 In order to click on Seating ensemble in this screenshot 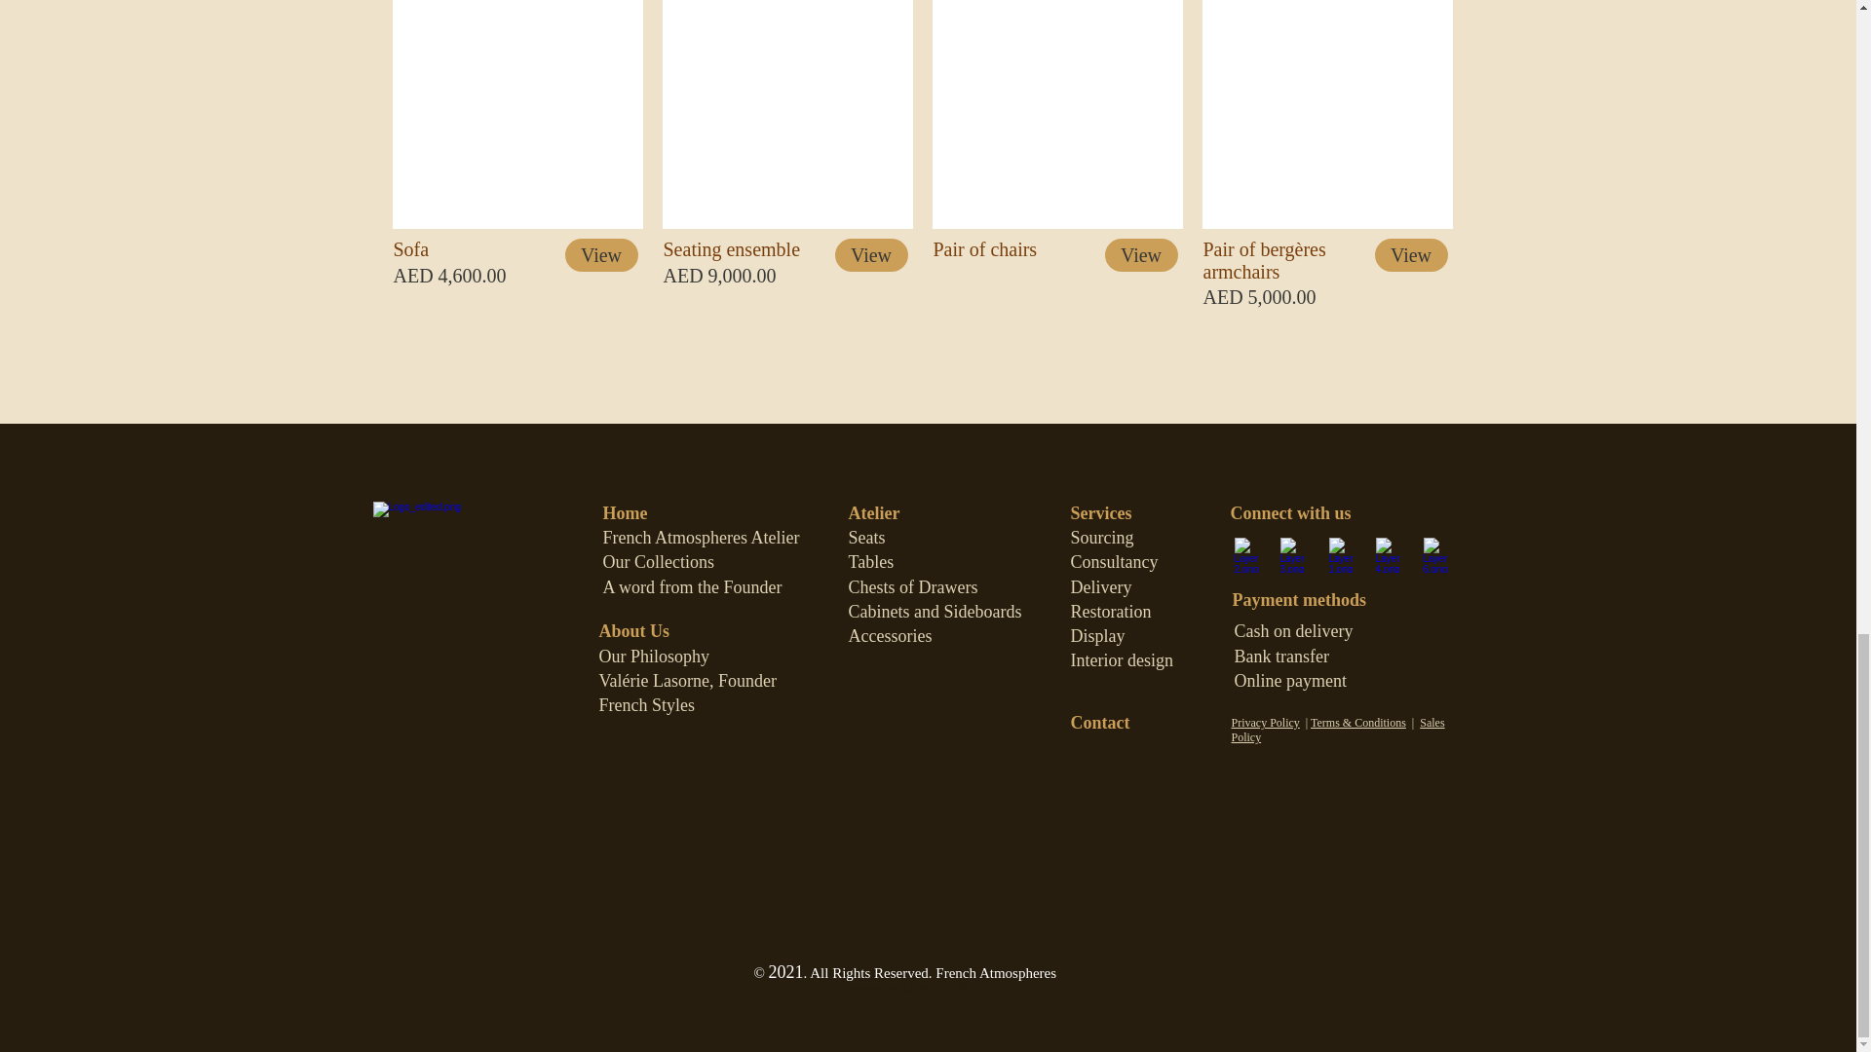, I will do `click(787, 115)`.